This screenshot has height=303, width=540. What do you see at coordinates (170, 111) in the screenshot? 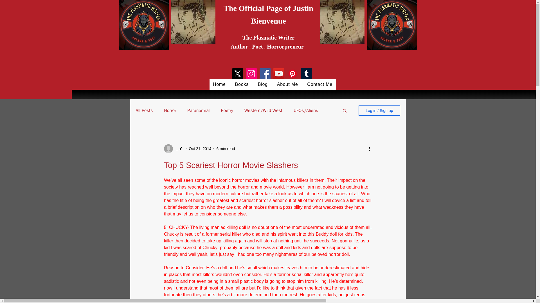
I see `Horror` at bounding box center [170, 111].